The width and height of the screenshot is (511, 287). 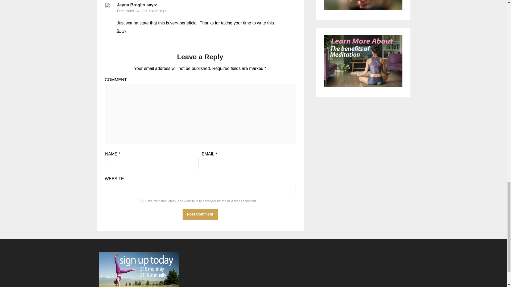 What do you see at coordinates (143, 11) in the screenshot?
I see `December 24, 2019 at 2:16 pm` at bounding box center [143, 11].